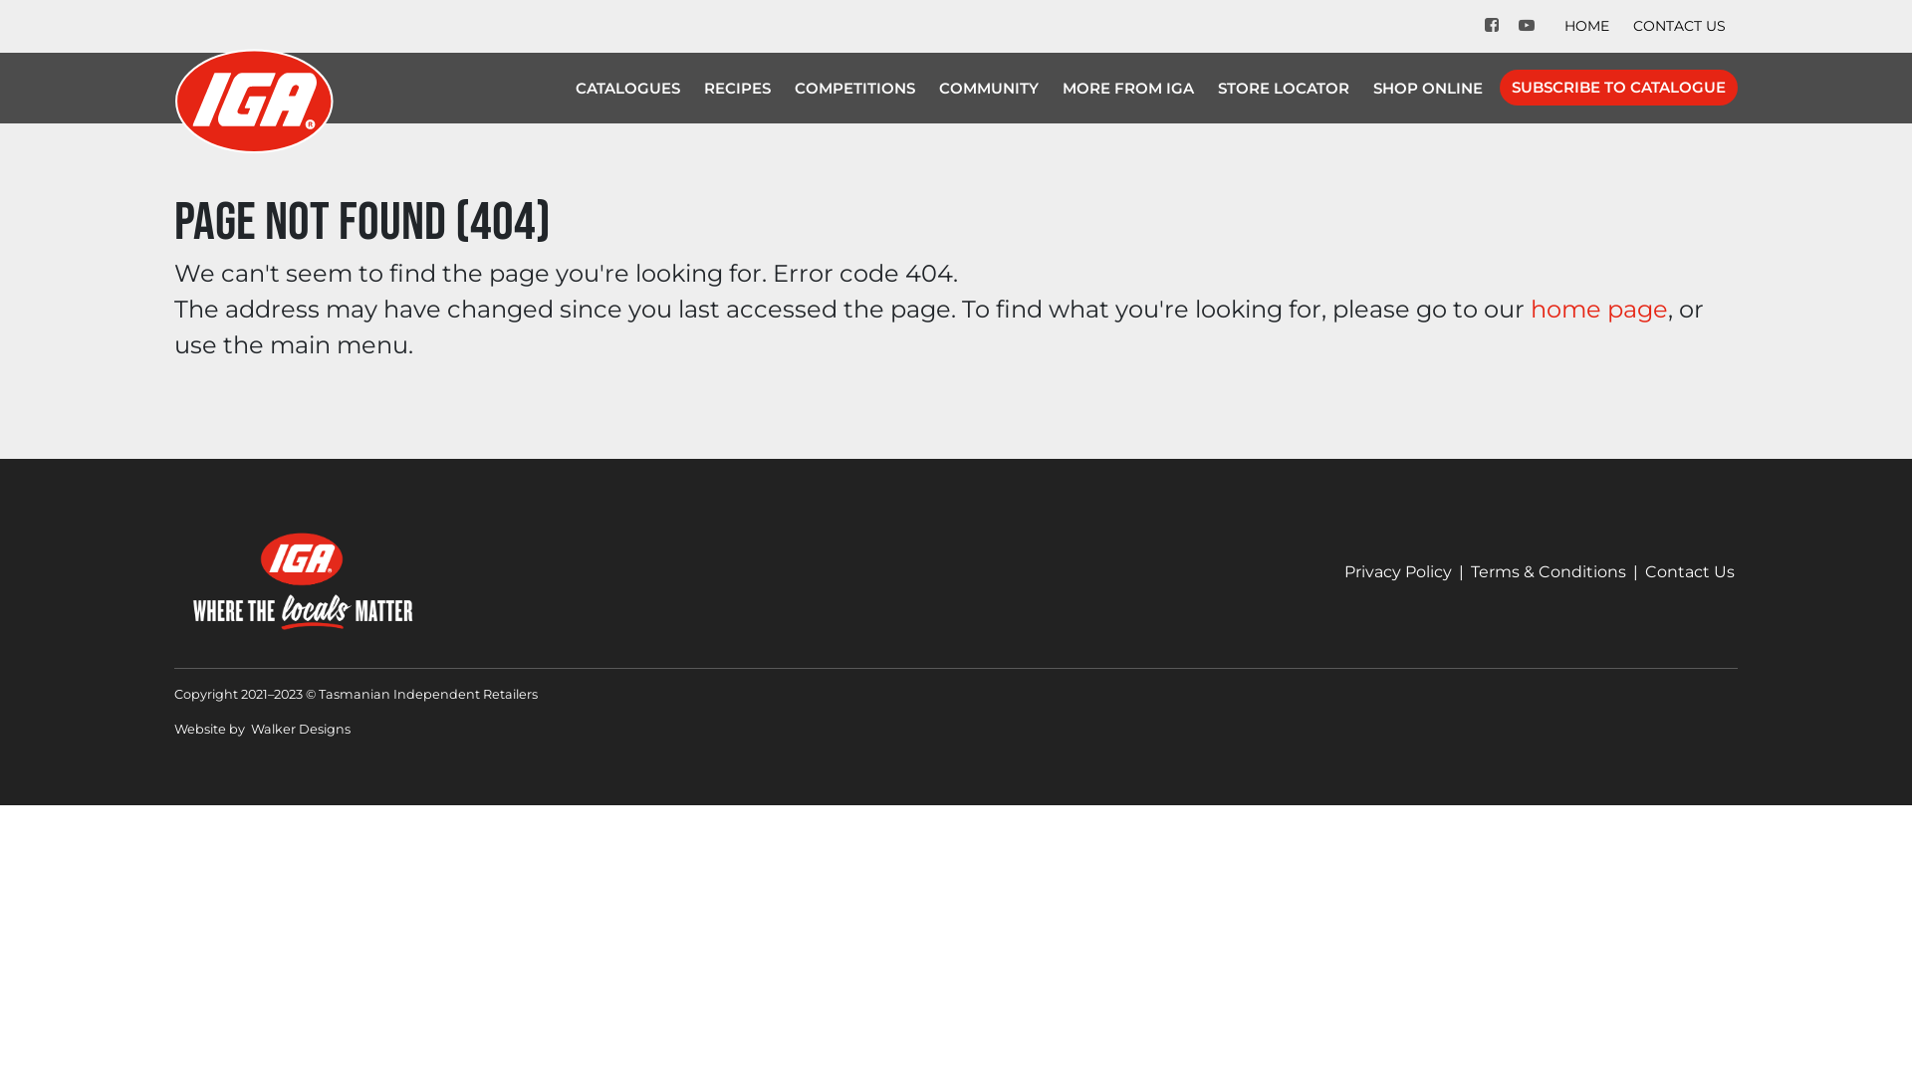 The width and height of the screenshot is (1912, 1075). What do you see at coordinates (1587, 26) in the screenshot?
I see `HOME` at bounding box center [1587, 26].